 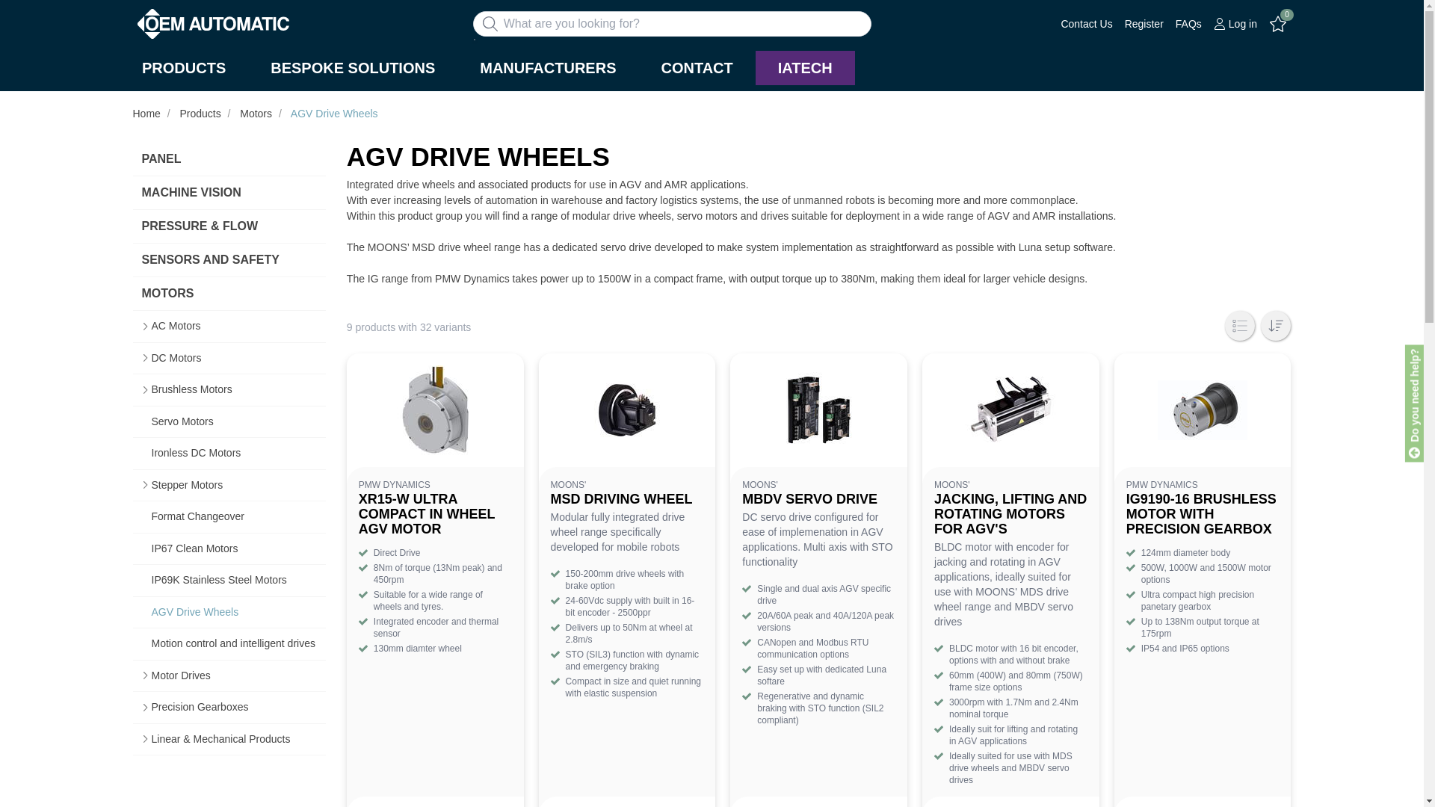 I want to click on Register, so click(x=1144, y=23).